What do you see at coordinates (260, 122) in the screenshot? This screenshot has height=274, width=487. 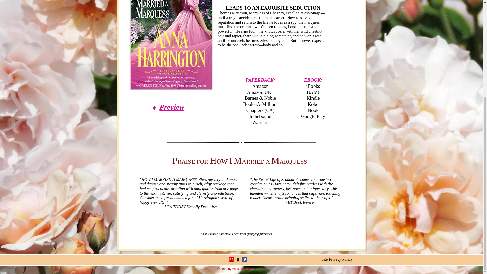 I see `Walmart` at bounding box center [260, 122].